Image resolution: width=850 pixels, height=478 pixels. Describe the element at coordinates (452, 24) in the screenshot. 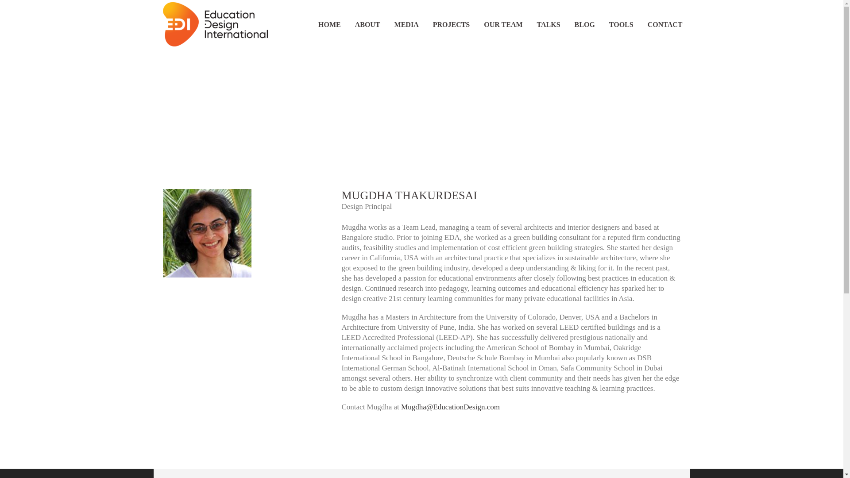

I see `PROJECTS` at that location.